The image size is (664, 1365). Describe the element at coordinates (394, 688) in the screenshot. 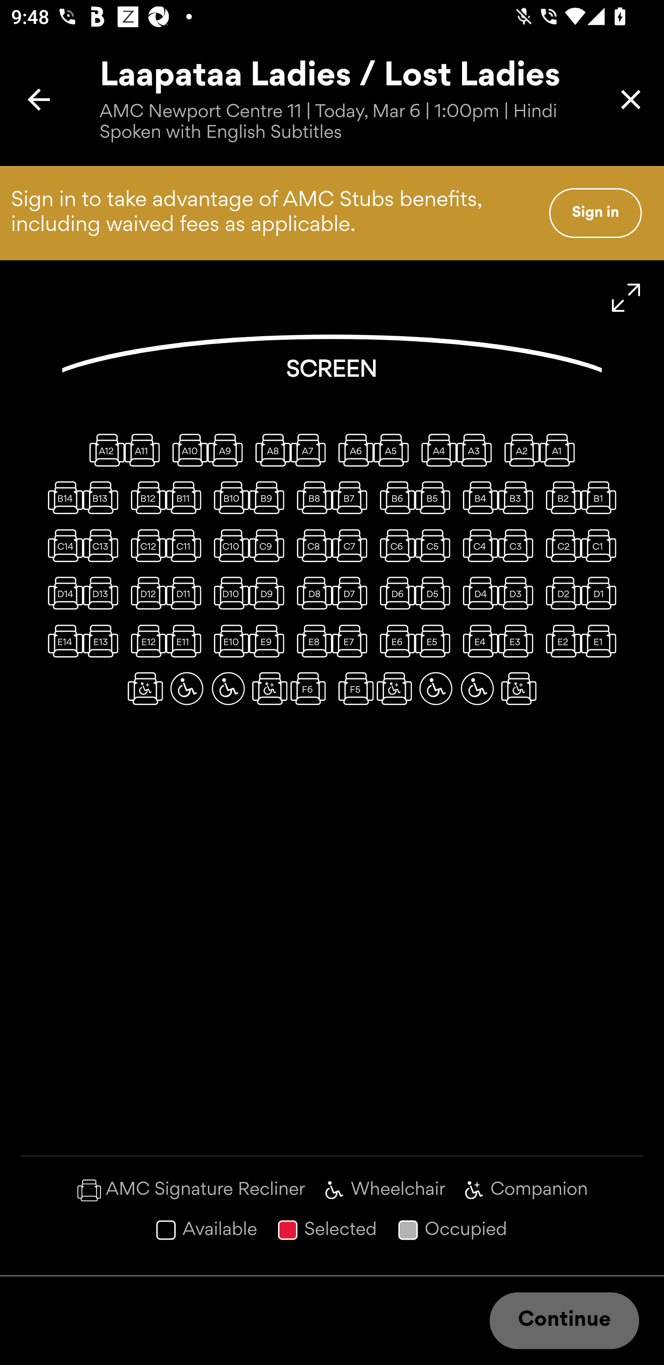

I see `F4, Wheelchair companion seat, available` at that location.